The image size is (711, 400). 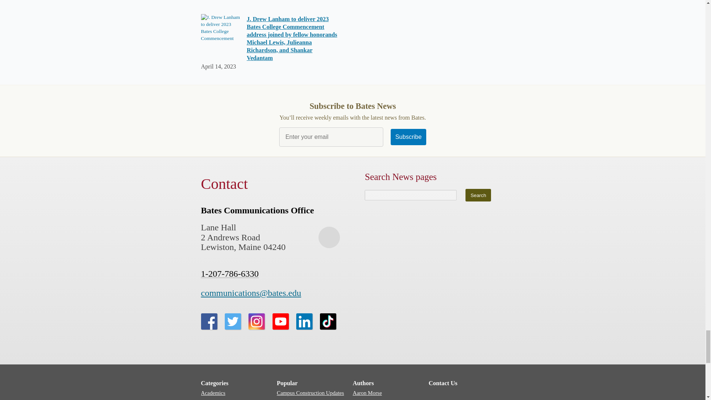 What do you see at coordinates (328, 321) in the screenshot?
I see `Link to Tiktok` at bounding box center [328, 321].